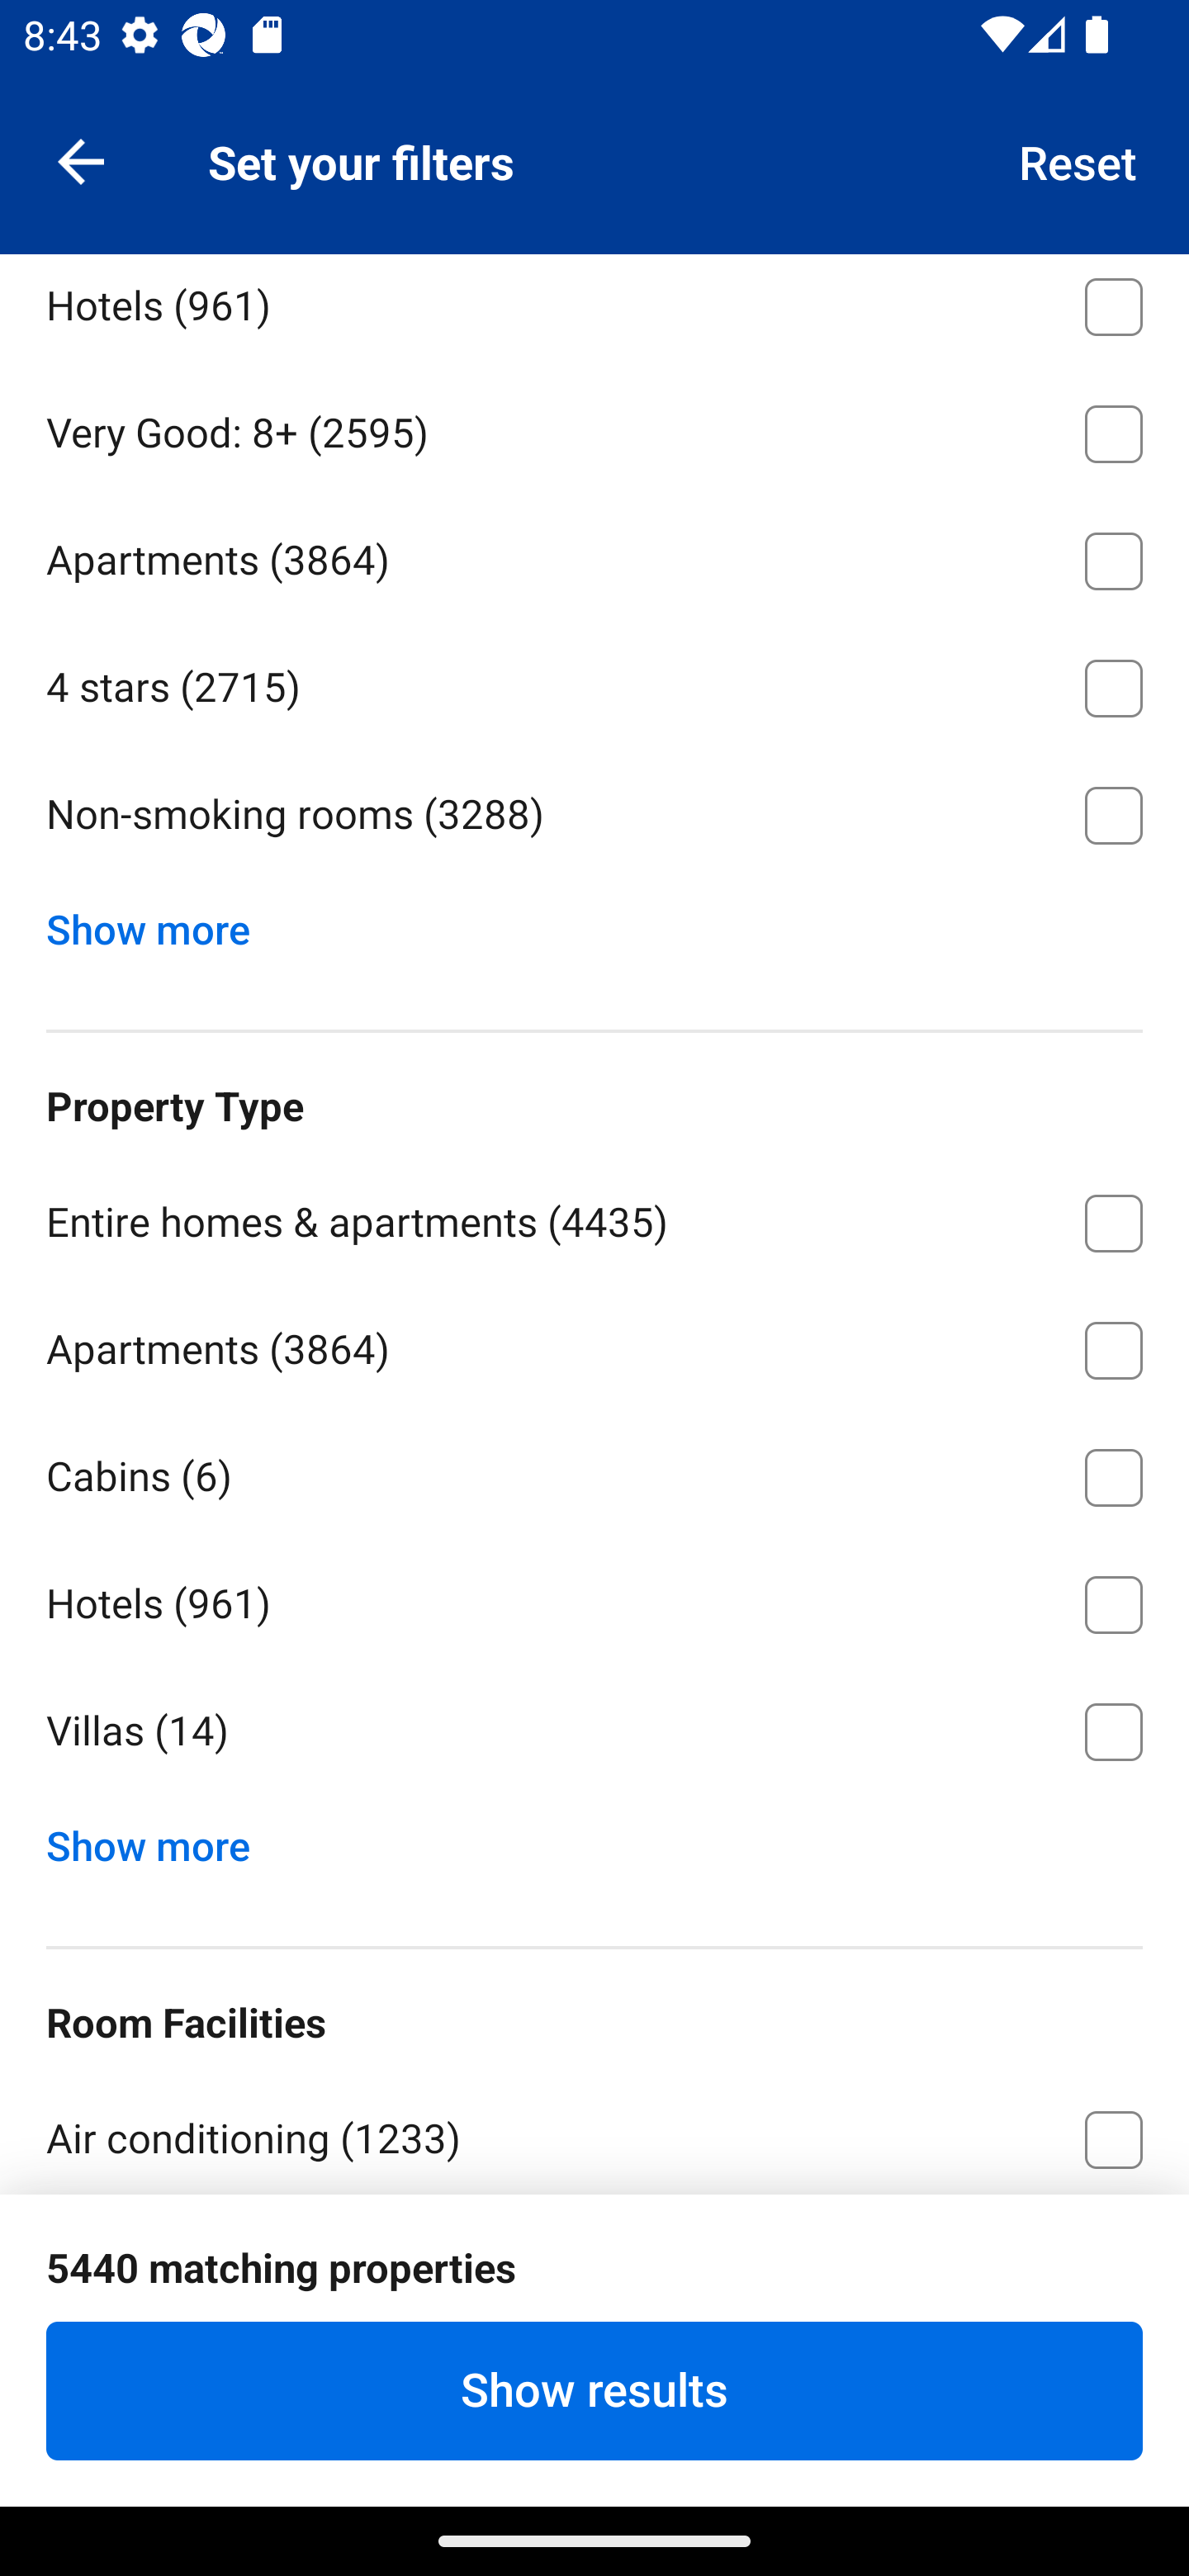 The image size is (1189, 2576). I want to click on Reset, so click(1078, 160).